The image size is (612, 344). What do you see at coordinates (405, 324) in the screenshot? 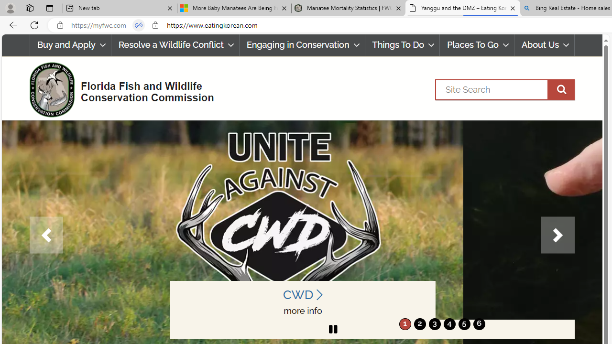
I see `move to slide 1` at bounding box center [405, 324].